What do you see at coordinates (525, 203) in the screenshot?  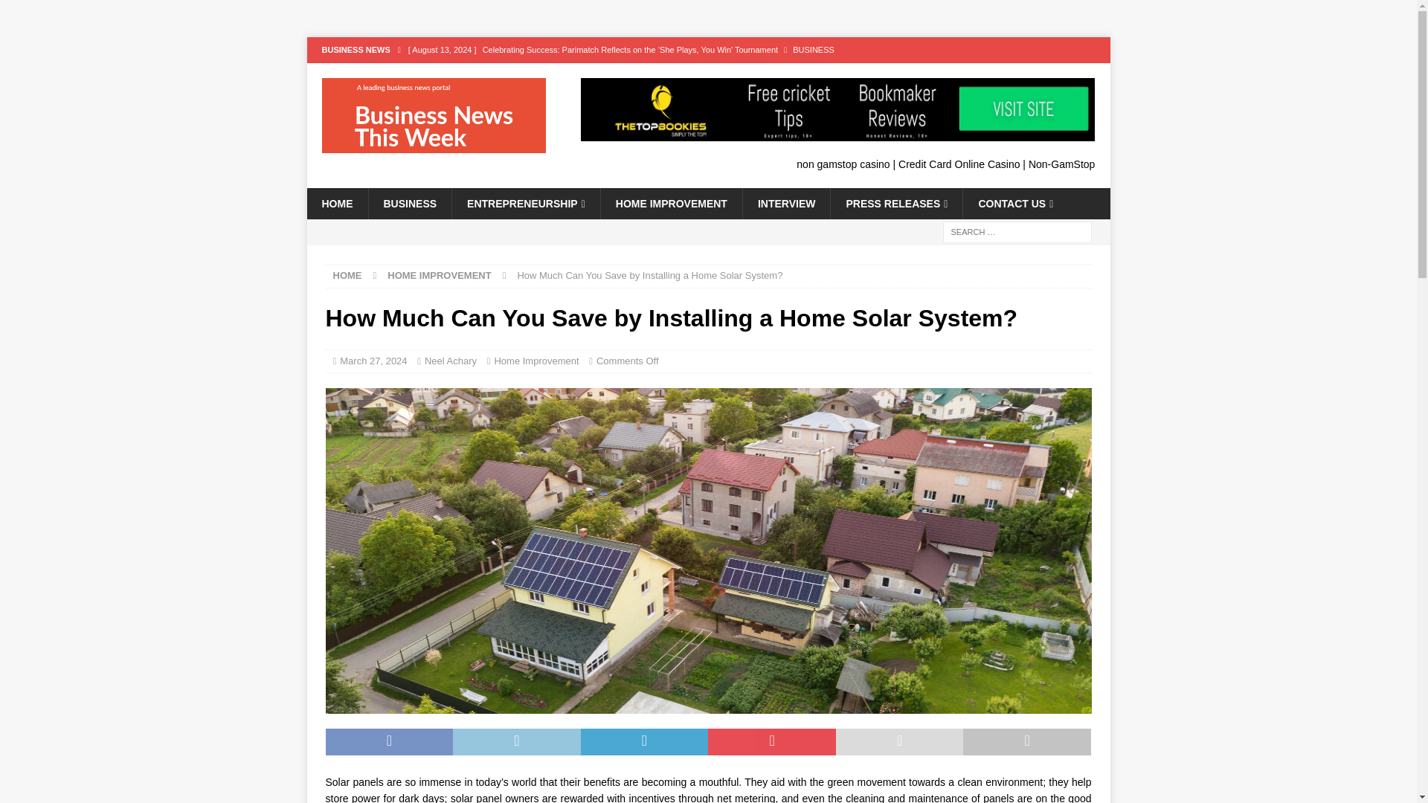 I see `ENTREPRENEURSHIP` at bounding box center [525, 203].